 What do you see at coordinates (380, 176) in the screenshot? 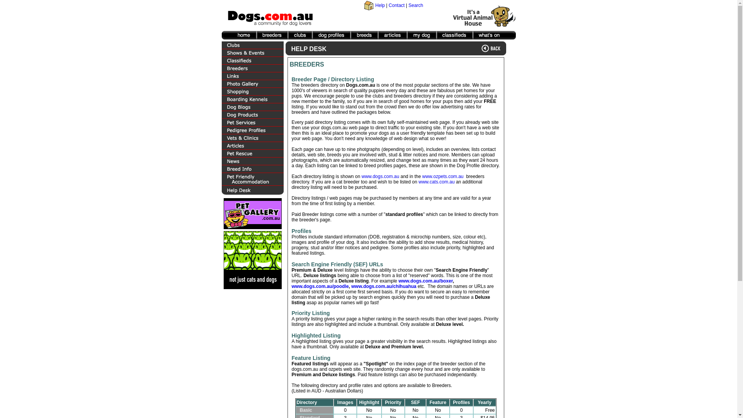
I see `www.dogs.com.au` at bounding box center [380, 176].